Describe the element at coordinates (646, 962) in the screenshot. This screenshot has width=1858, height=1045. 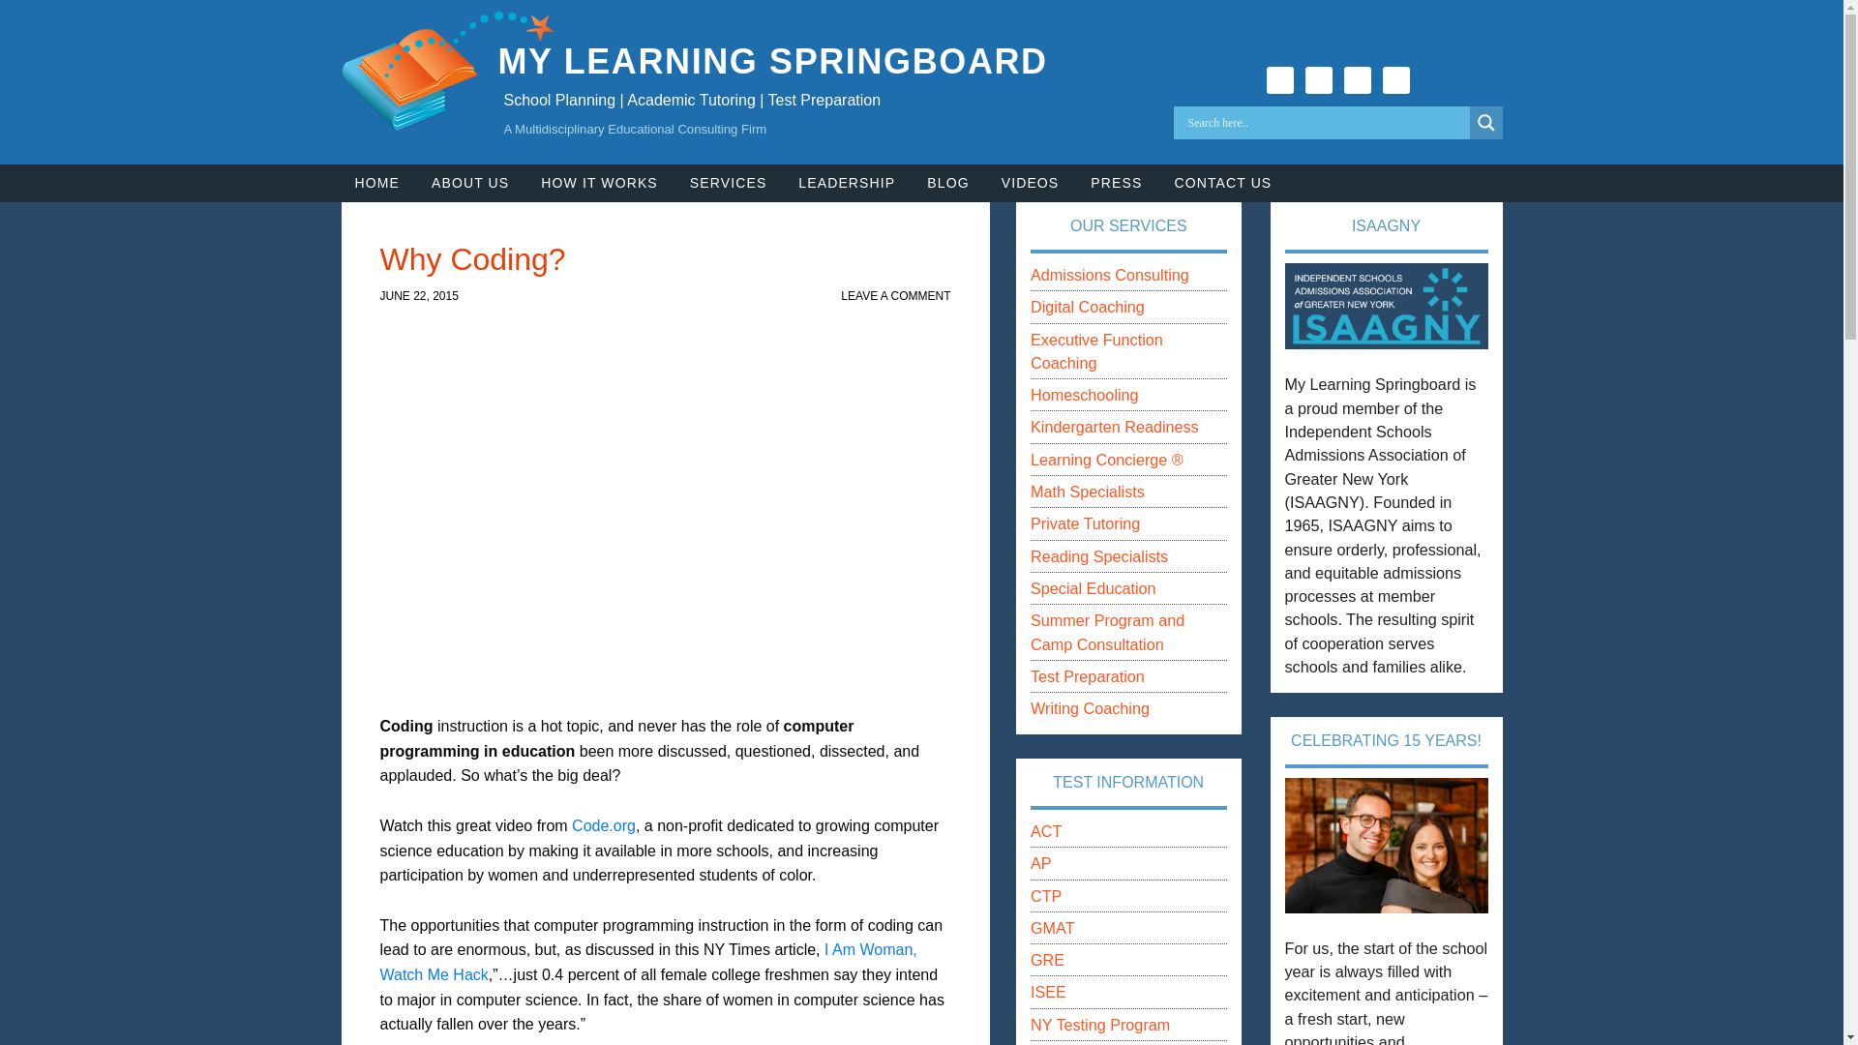
I see `I Am Woman, Watch Me Hack` at that location.